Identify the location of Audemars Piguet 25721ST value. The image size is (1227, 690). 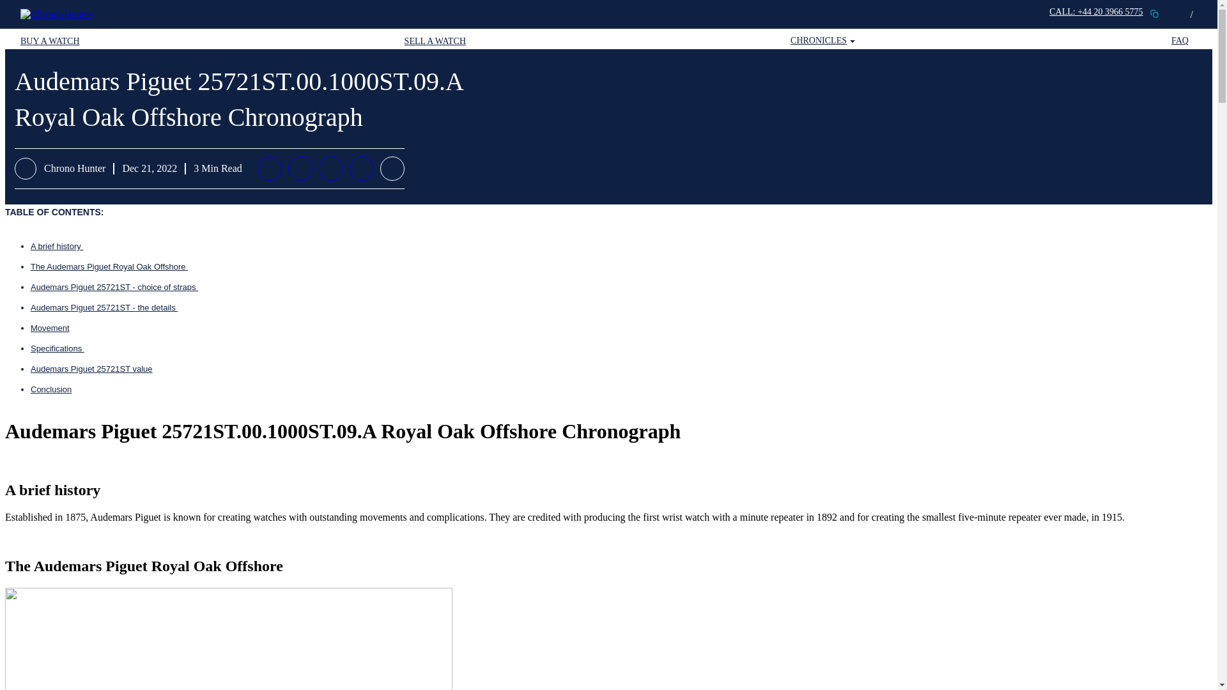
(91, 369).